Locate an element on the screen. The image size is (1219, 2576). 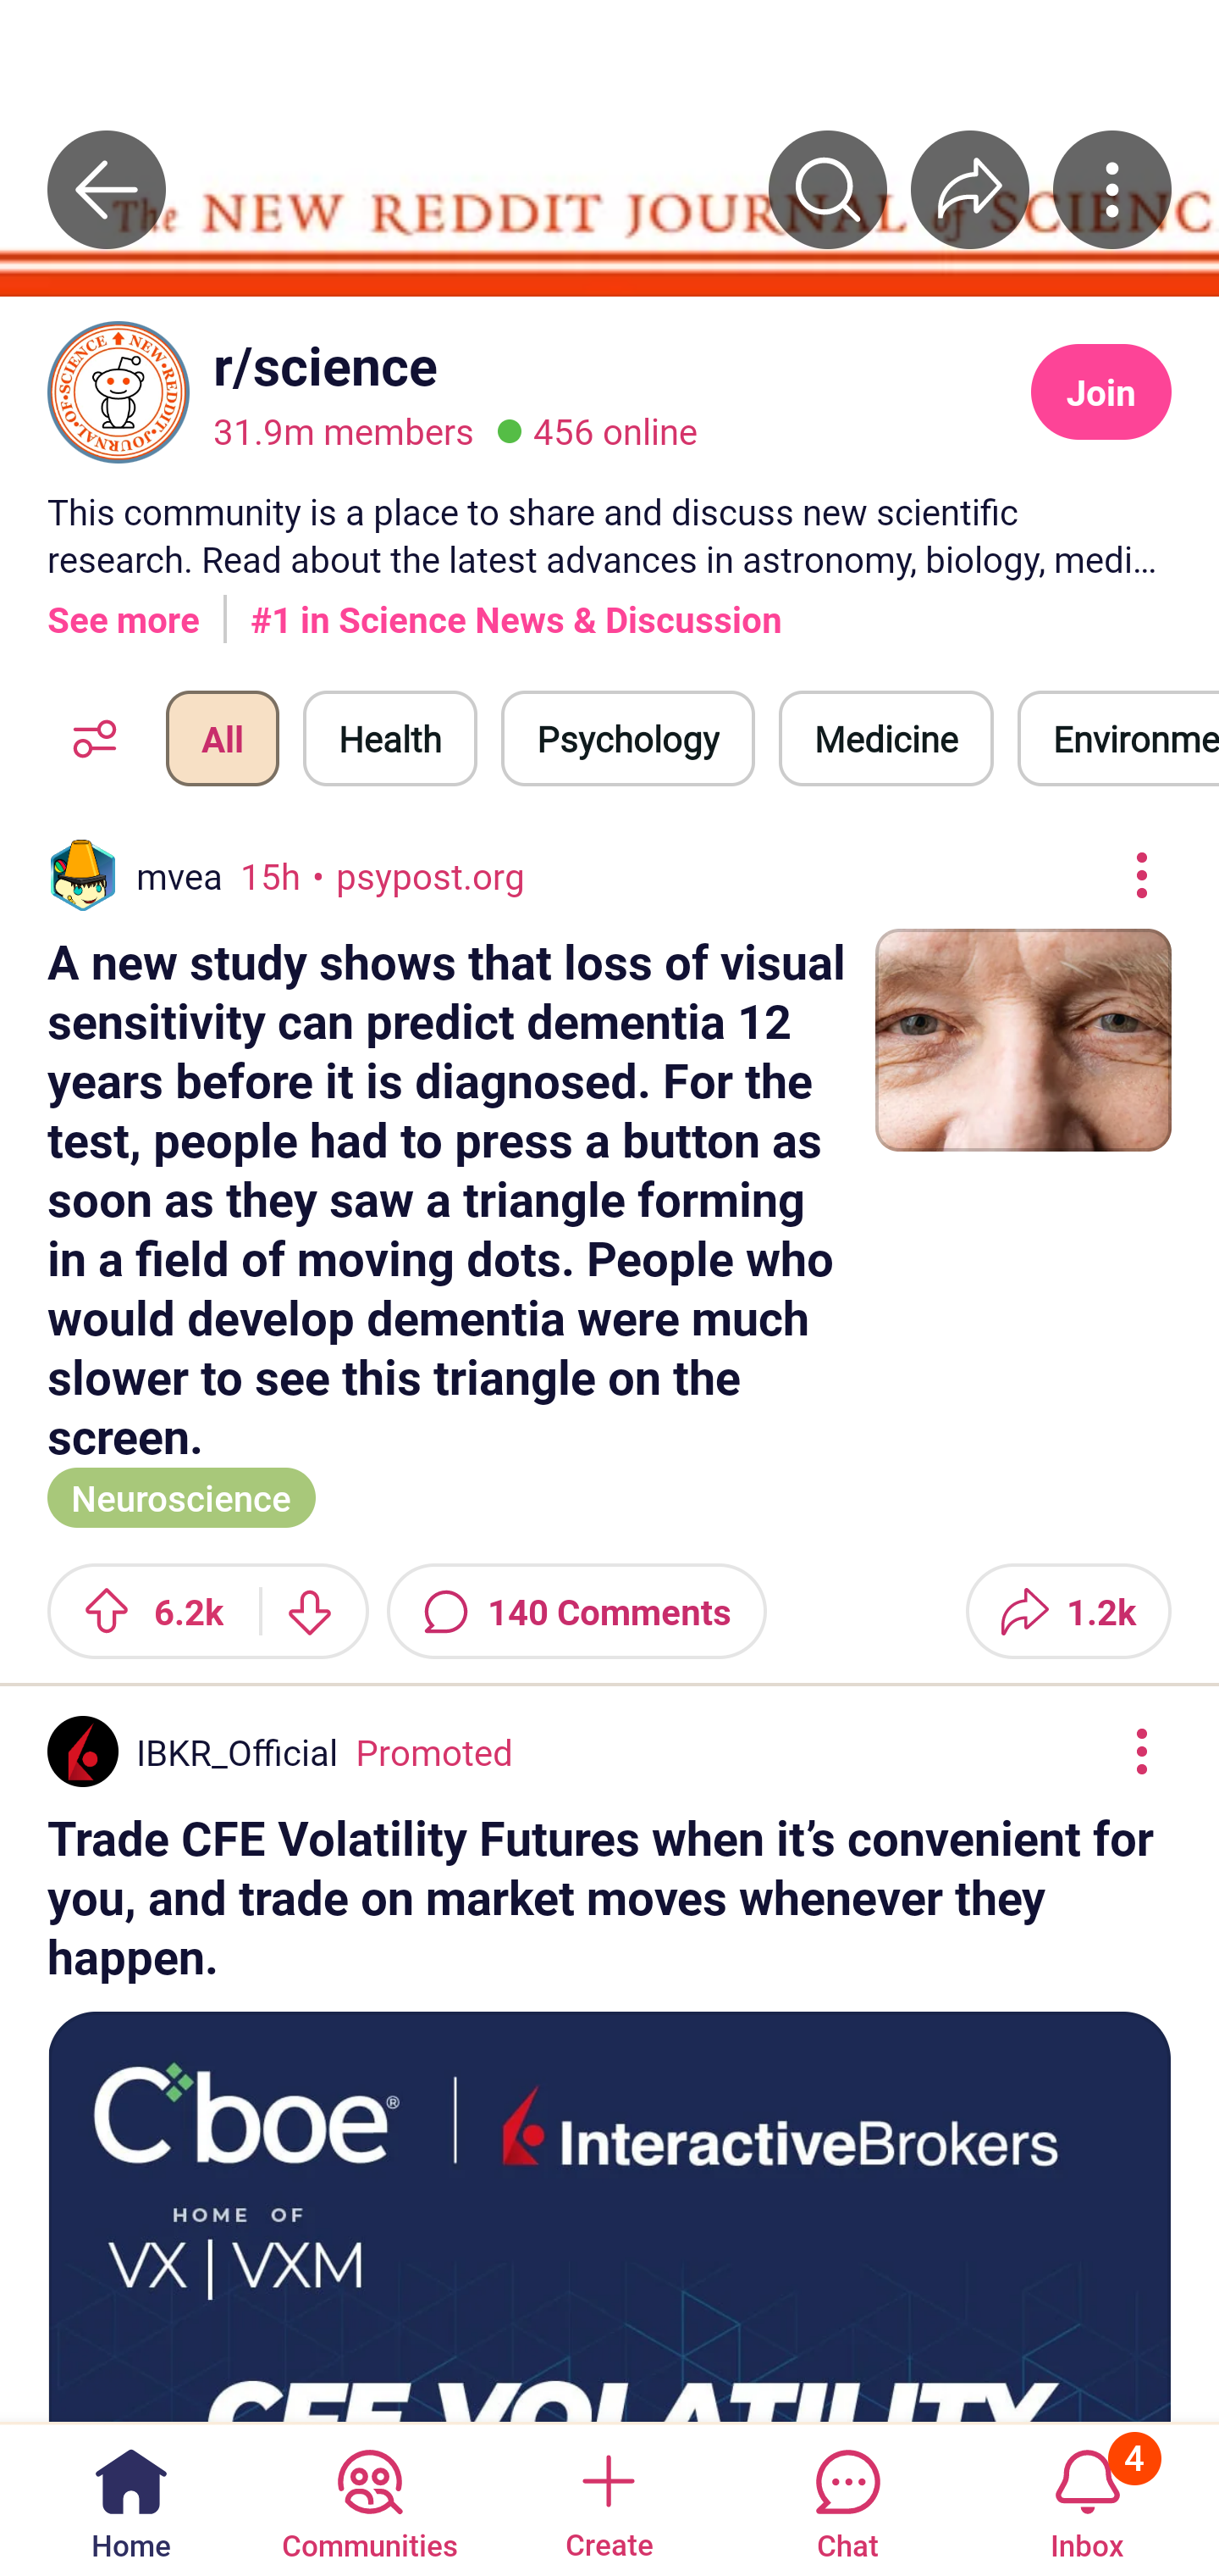
Create a post Create is located at coordinates (608, 2498).